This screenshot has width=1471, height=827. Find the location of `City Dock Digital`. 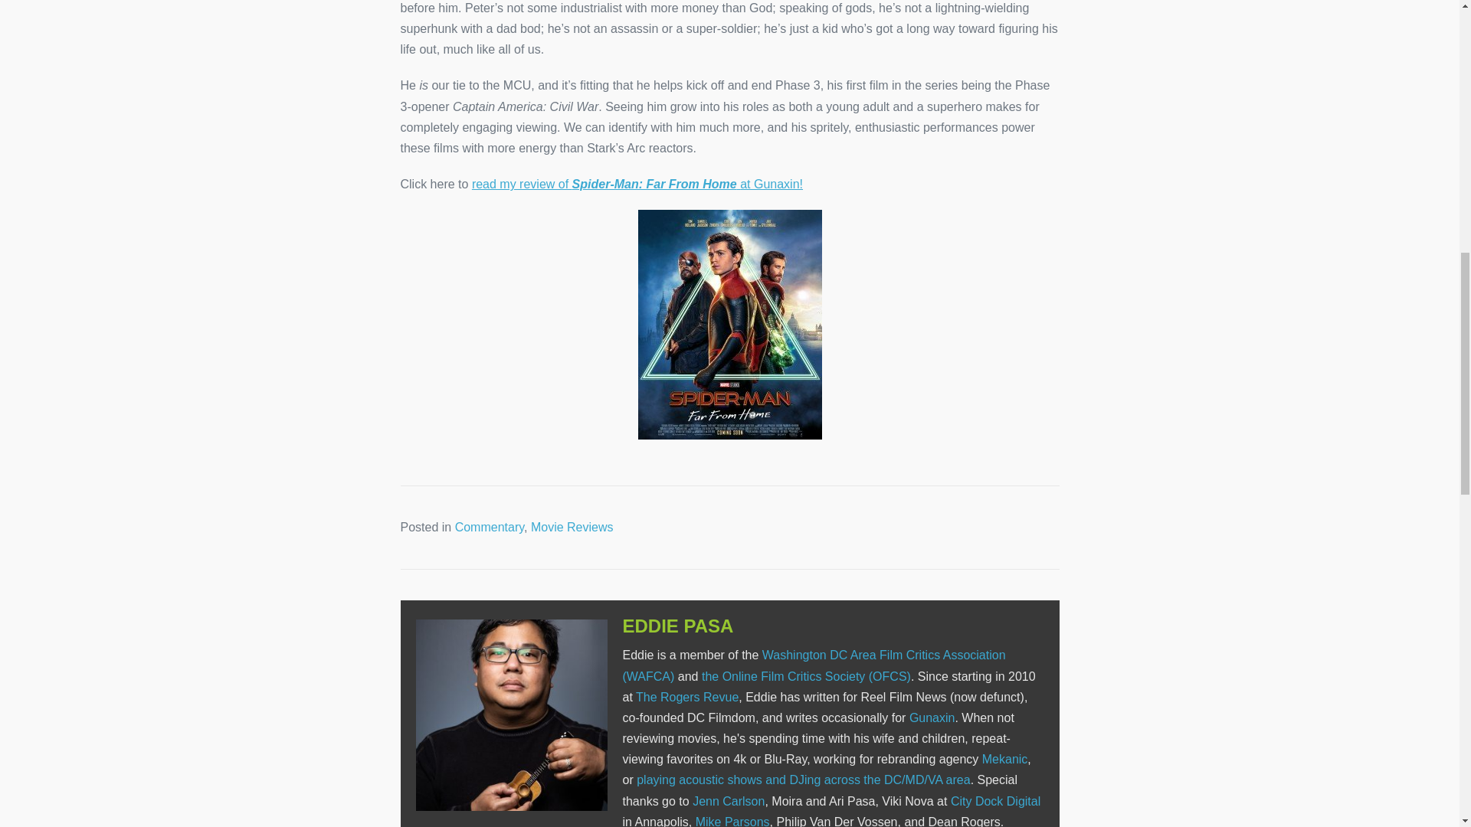

City Dock Digital is located at coordinates (994, 801).